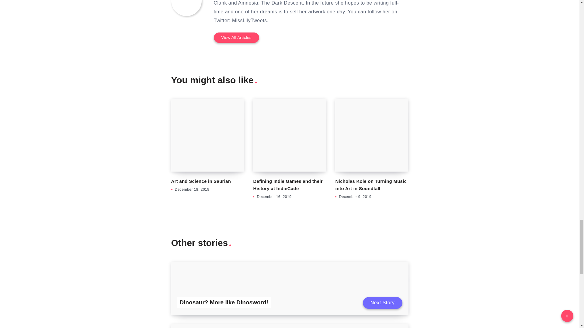 This screenshot has width=584, height=328. Describe the element at coordinates (236, 37) in the screenshot. I see `View All Articles` at that location.